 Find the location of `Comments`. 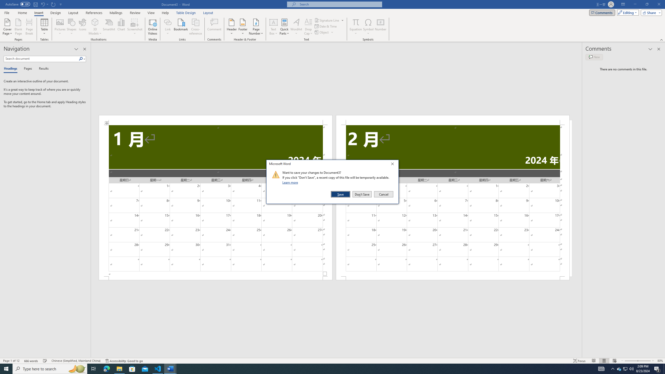

Comments is located at coordinates (602, 12).